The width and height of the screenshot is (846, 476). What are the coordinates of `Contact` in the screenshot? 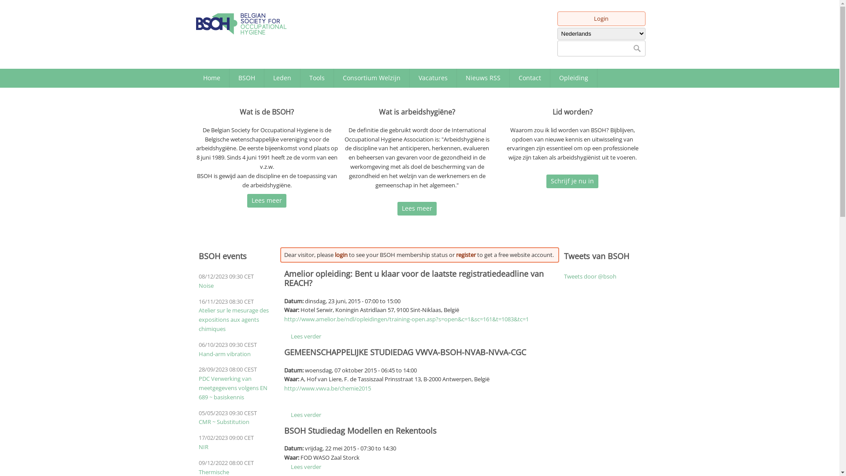 It's located at (530, 78).